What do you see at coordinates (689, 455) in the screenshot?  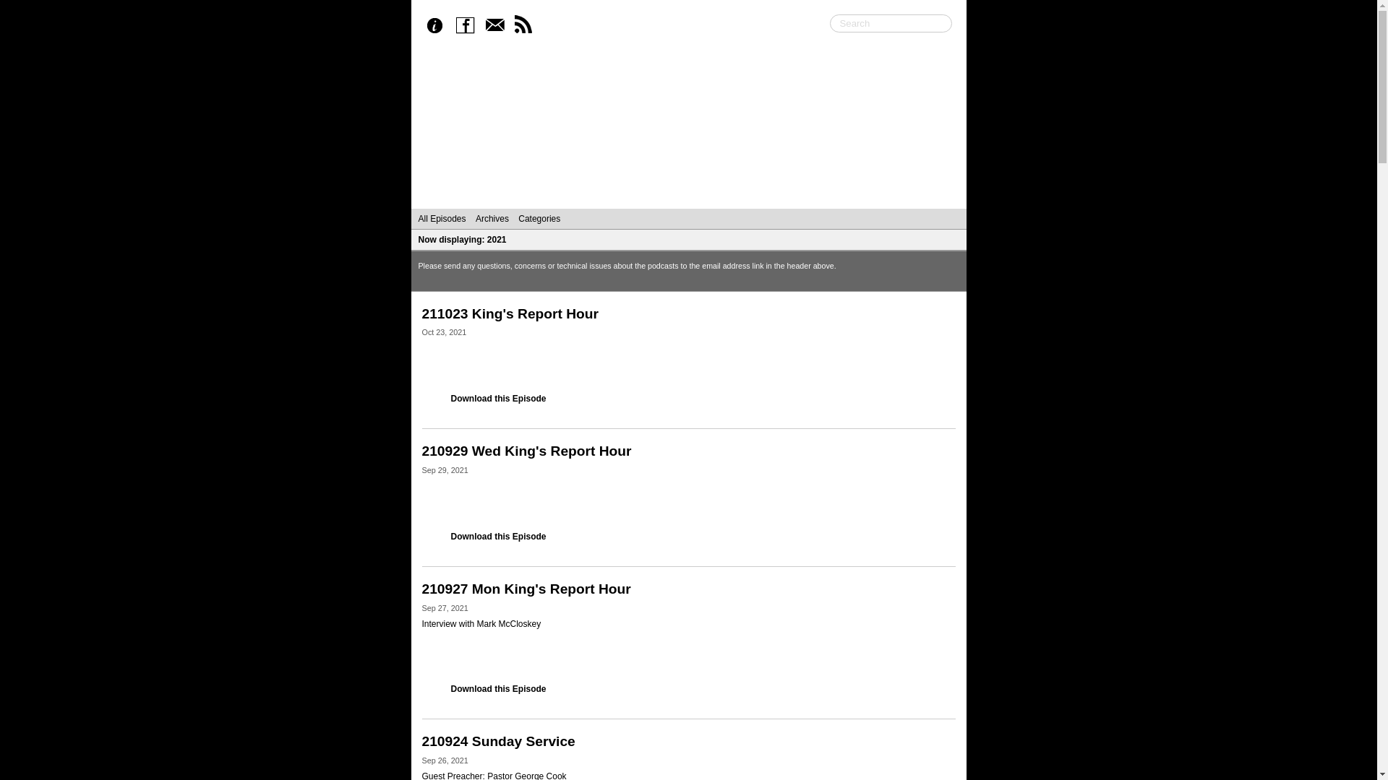 I see `210929 Wed King's Report Hour` at bounding box center [689, 455].